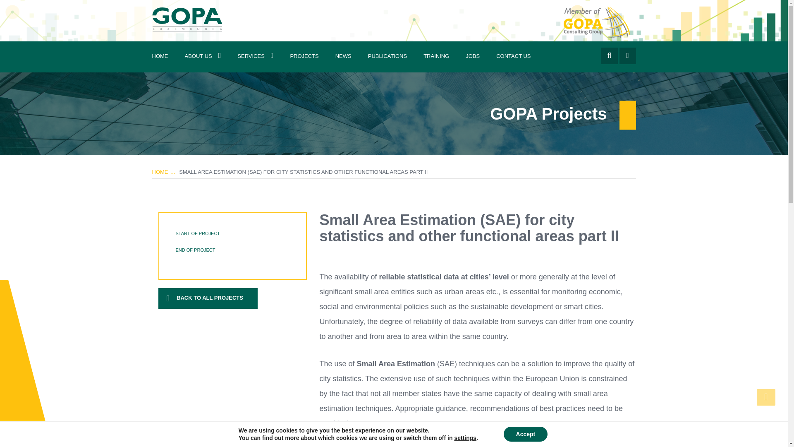 Image resolution: width=794 pixels, height=447 pixels. Describe the element at coordinates (187, 18) in the screenshot. I see `Gopa` at that location.